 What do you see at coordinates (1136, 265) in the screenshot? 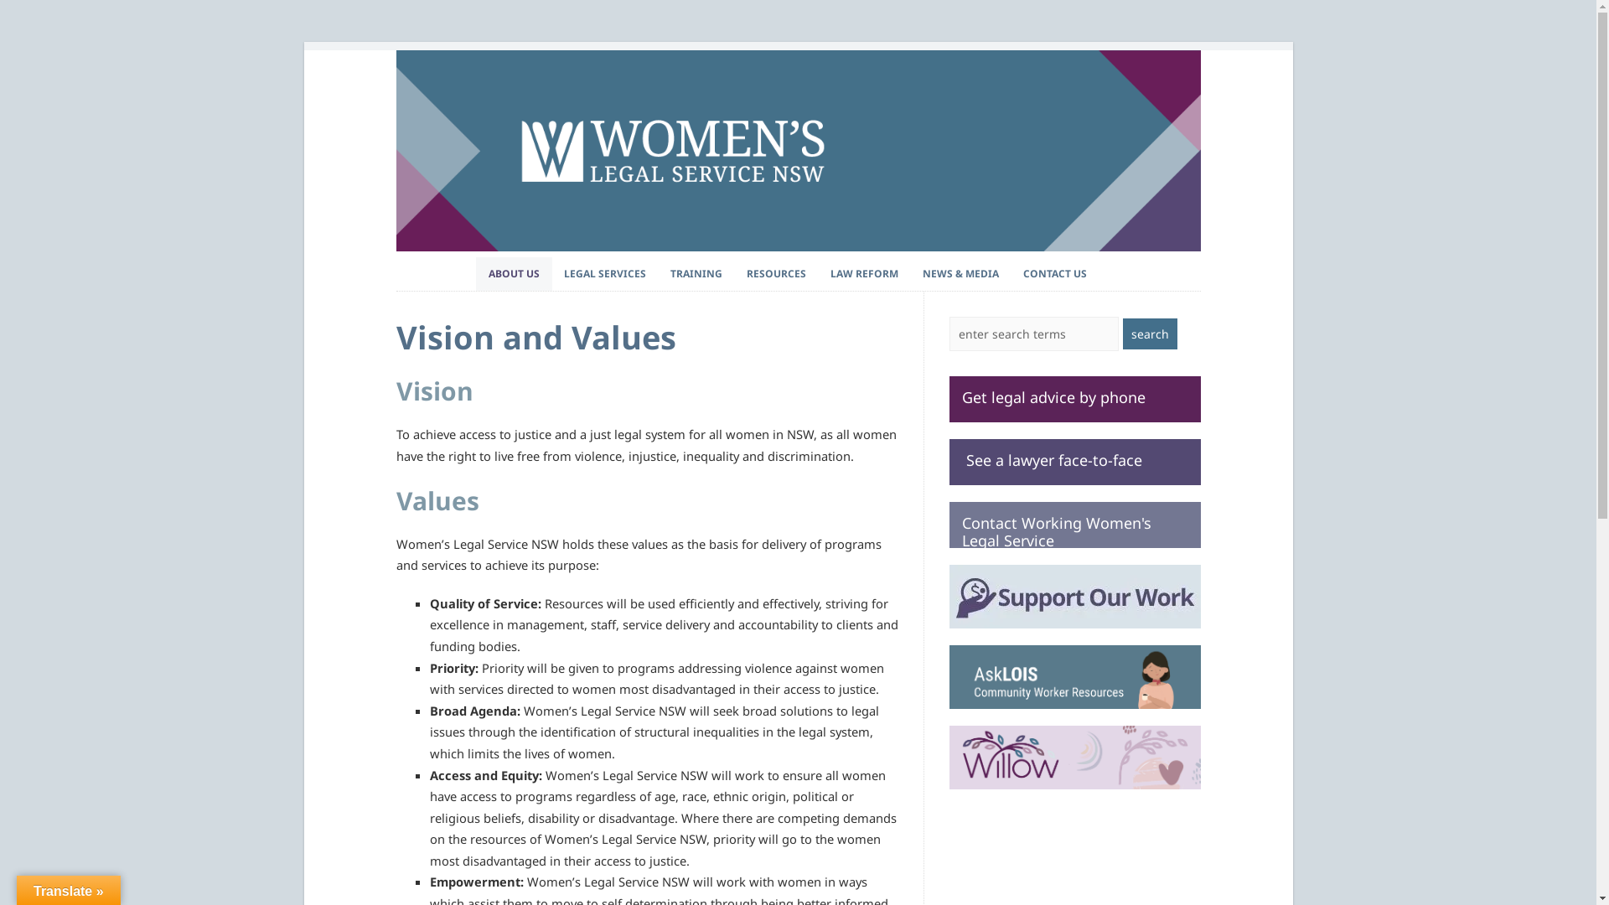
I see `Connect on Facebook` at bounding box center [1136, 265].